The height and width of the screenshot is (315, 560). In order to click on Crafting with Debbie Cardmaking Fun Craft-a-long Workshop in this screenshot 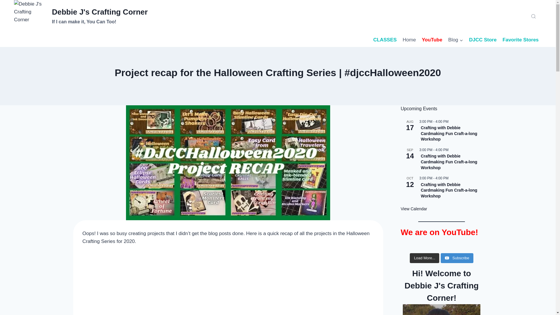, I will do `click(449, 162)`.